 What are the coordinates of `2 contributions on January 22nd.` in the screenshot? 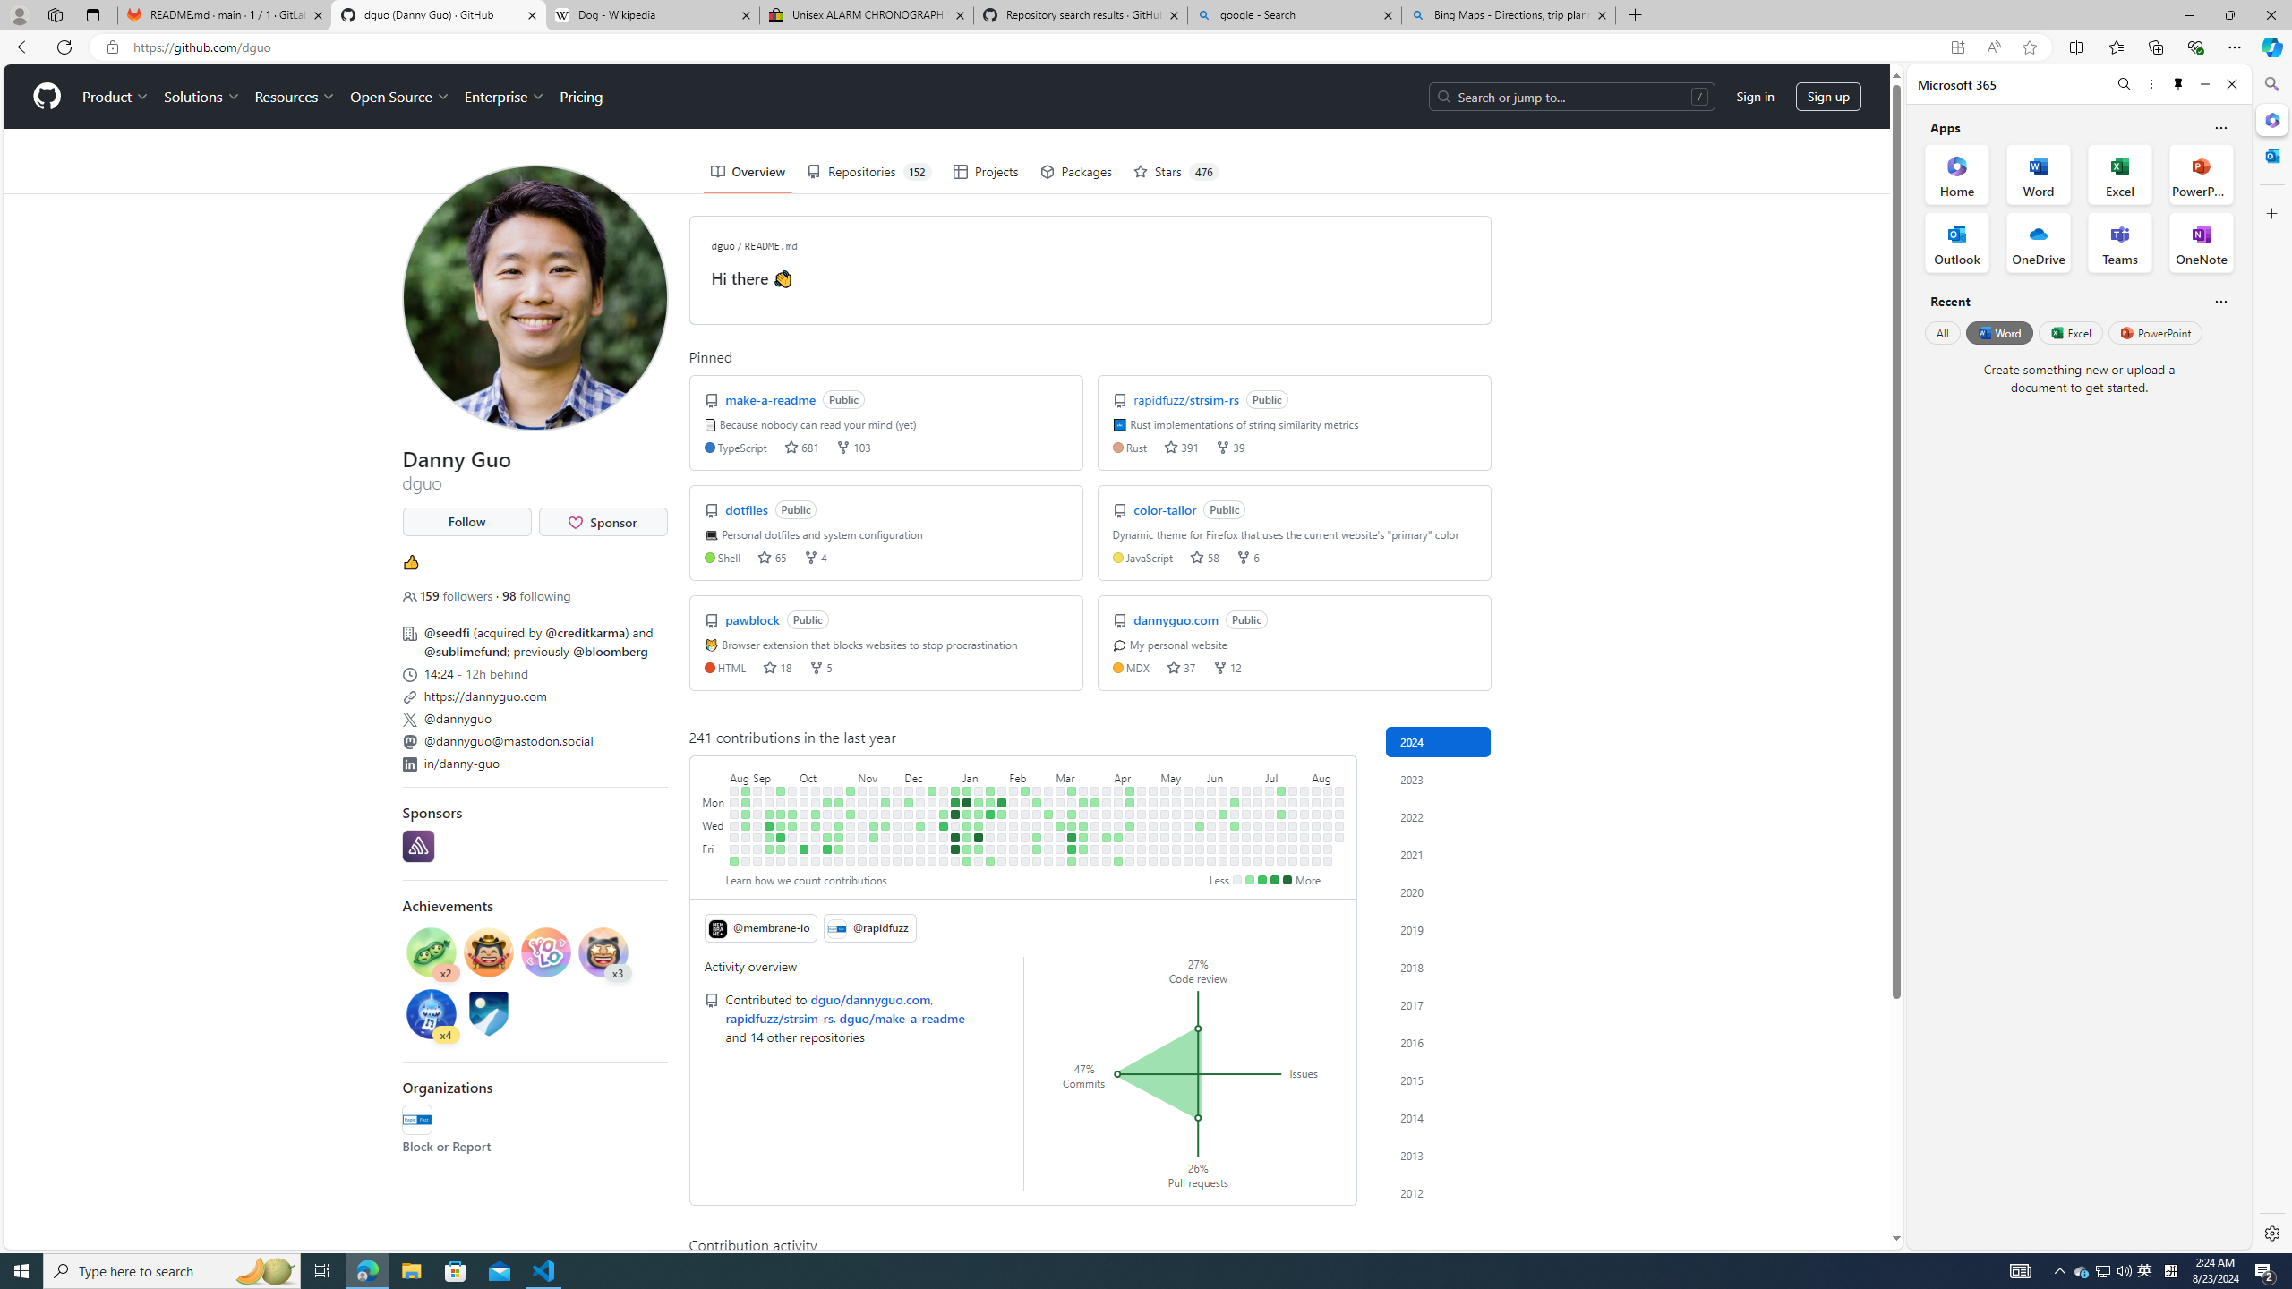 It's located at (990, 802).